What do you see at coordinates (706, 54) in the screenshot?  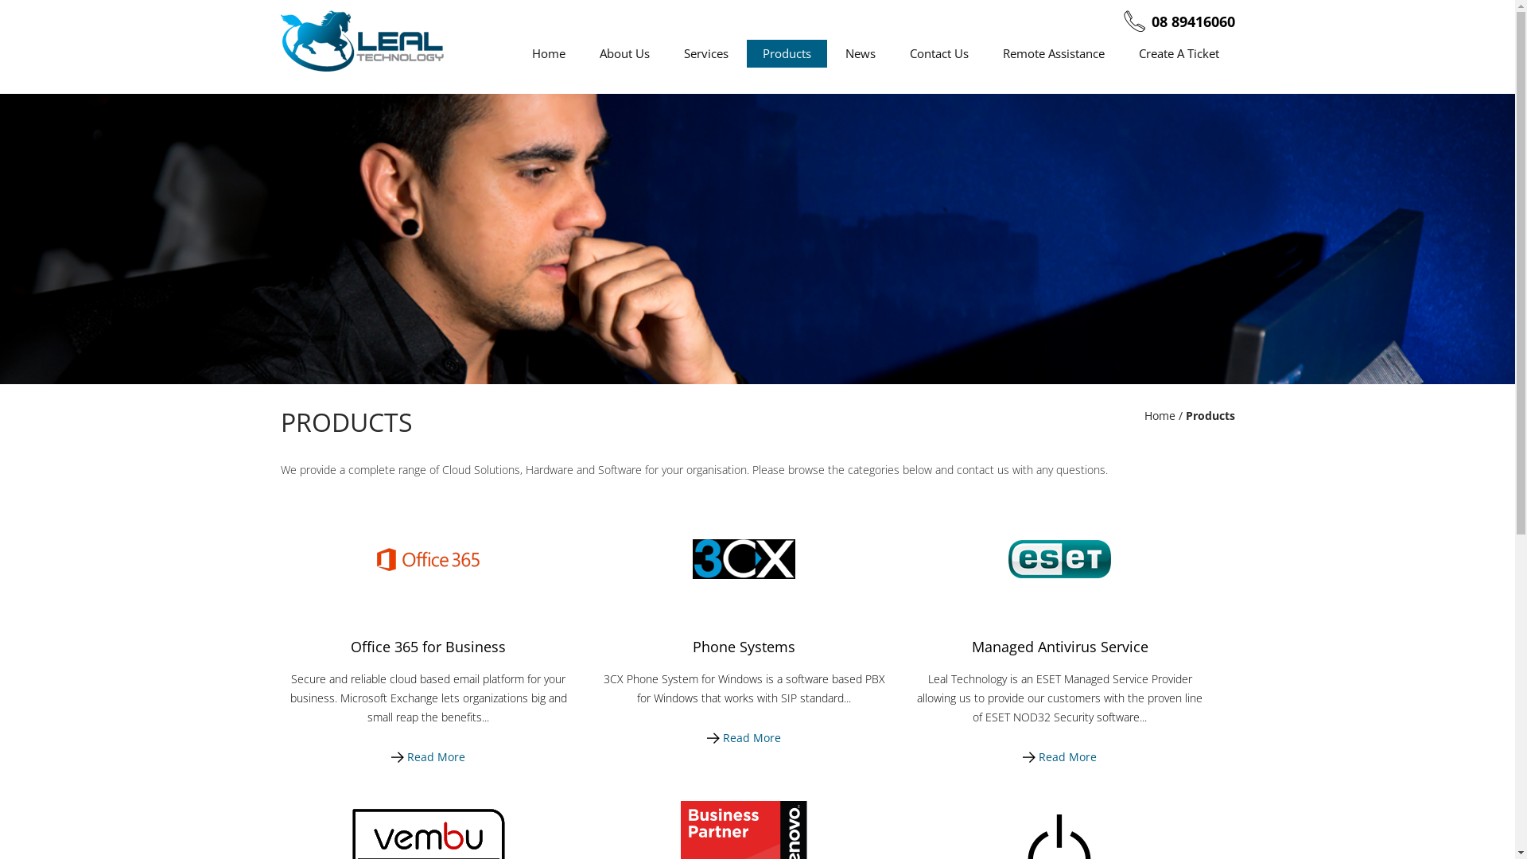 I see `Services` at bounding box center [706, 54].